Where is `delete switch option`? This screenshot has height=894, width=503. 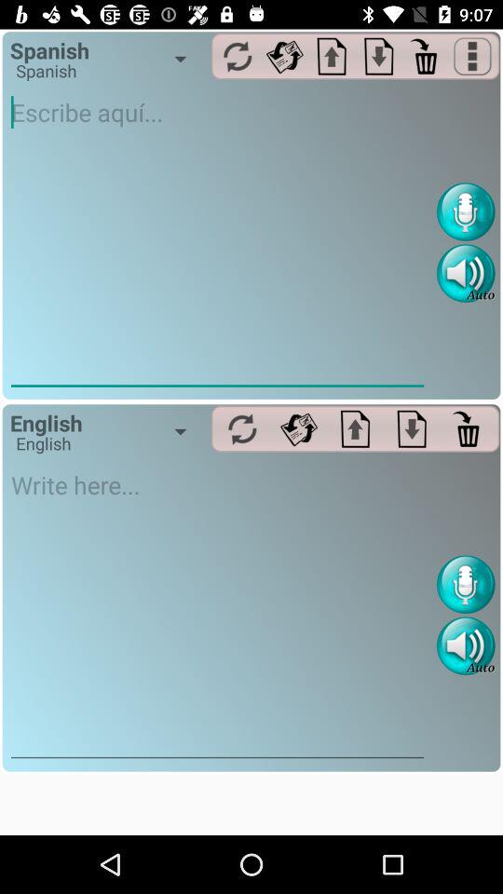 delete switch option is located at coordinates (468, 428).